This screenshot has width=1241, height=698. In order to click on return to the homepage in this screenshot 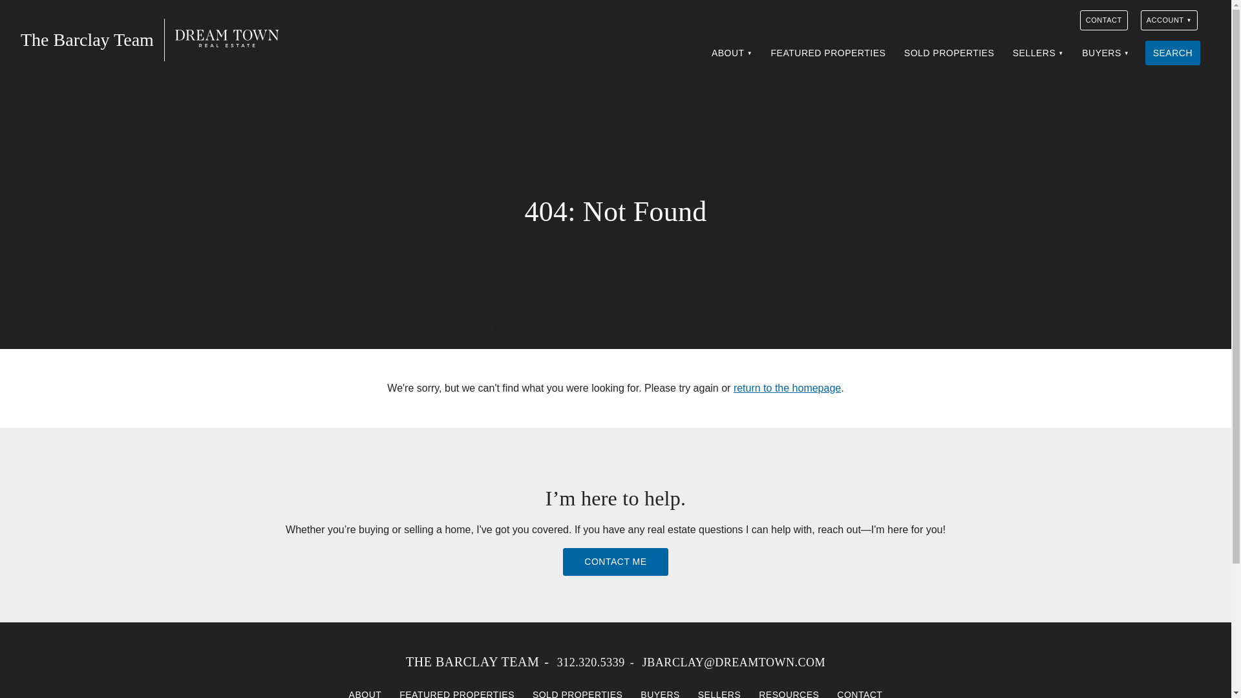, I will do `click(787, 388)`.